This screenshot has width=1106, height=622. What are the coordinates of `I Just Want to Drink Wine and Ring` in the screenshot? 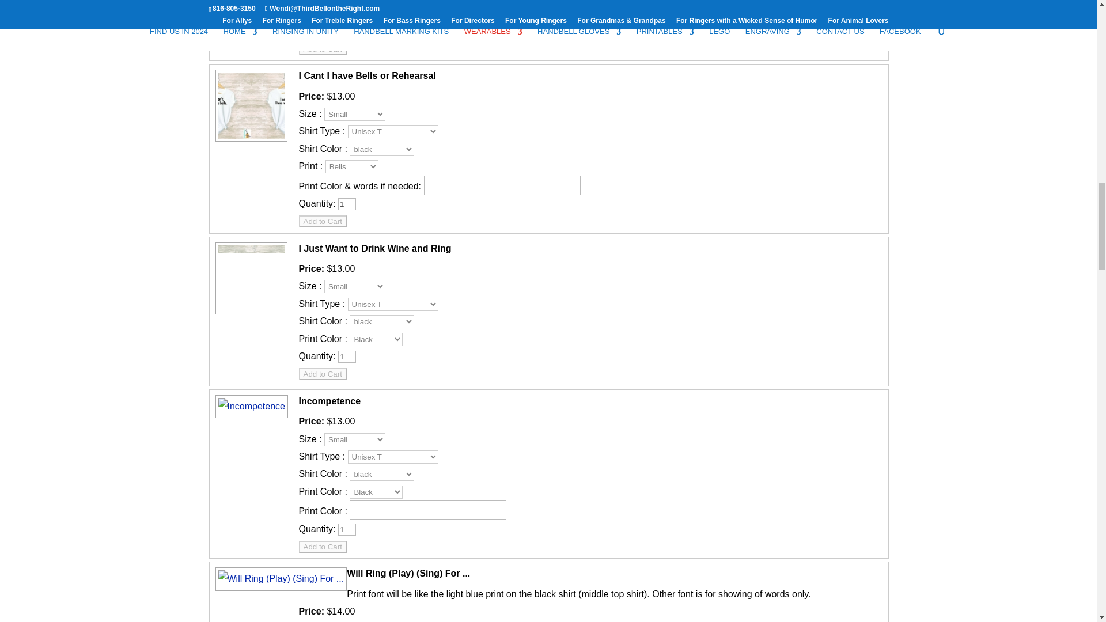 It's located at (249, 313).